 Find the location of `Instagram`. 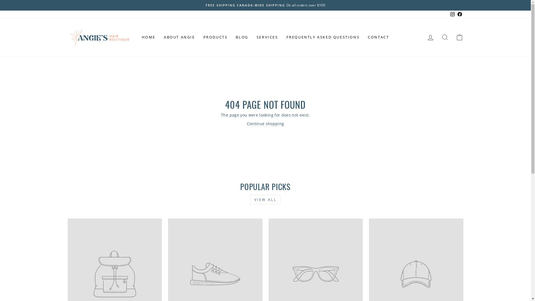

Instagram is located at coordinates (452, 14).